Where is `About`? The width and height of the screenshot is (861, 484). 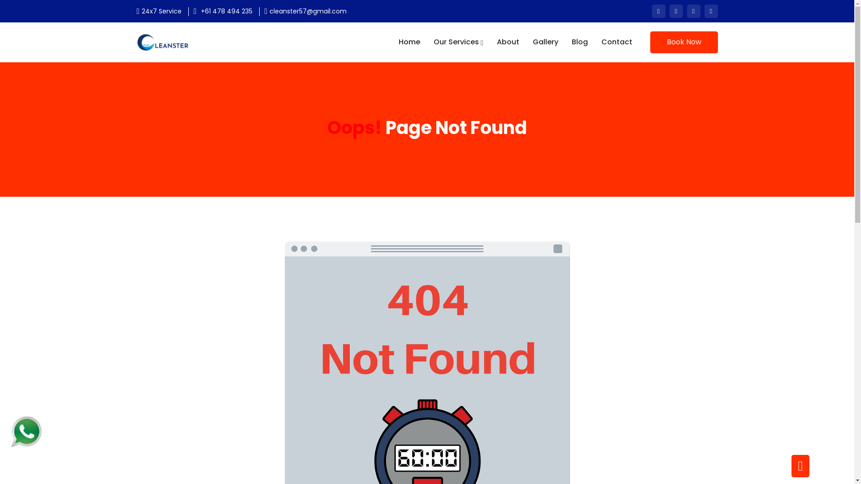
About is located at coordinates (508, 42).